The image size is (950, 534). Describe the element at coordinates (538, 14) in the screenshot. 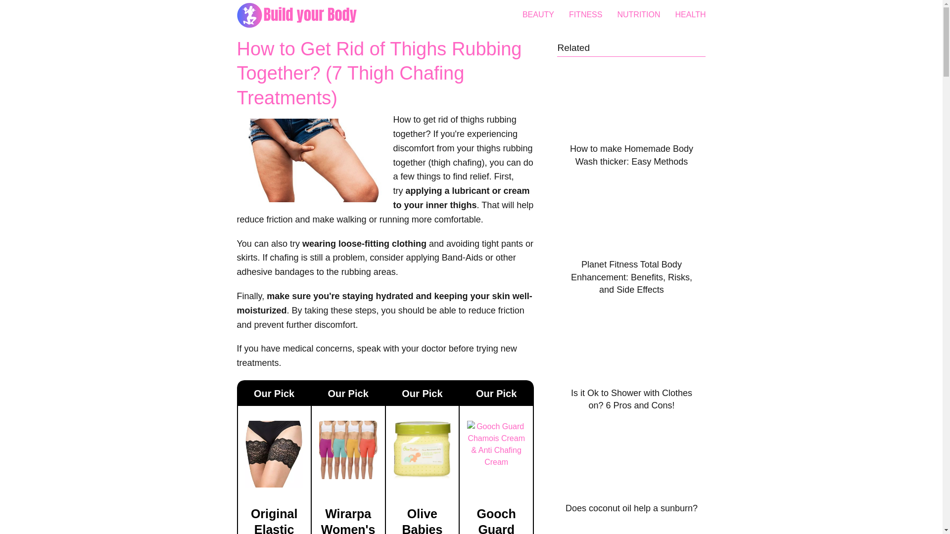

I see `BEAUTY` at that location.